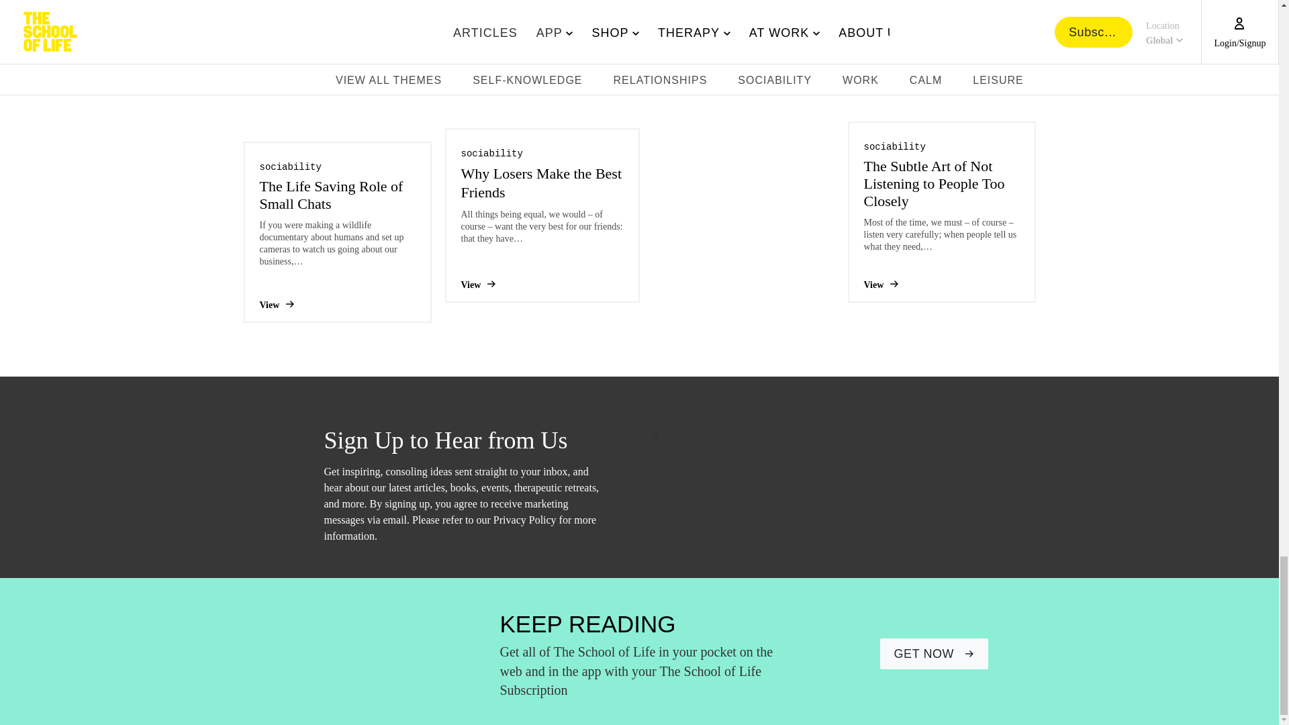 This screenshot has width=1289, height=725. I want to click on Follow us on LinkedIn, so click(1003, 655).